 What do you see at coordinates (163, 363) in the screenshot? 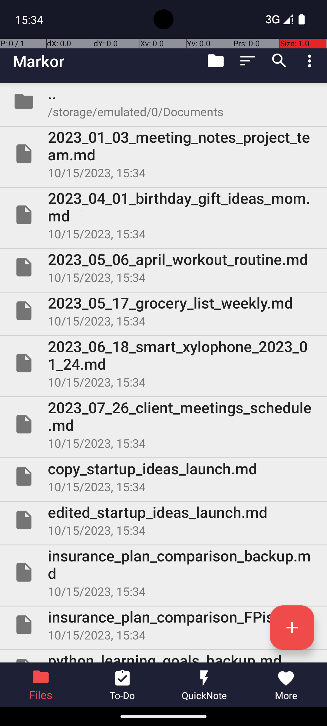
I see `File 2023_06_18_smart_xylophone_2023_01_24.md ` at bounding box center [163, 363].